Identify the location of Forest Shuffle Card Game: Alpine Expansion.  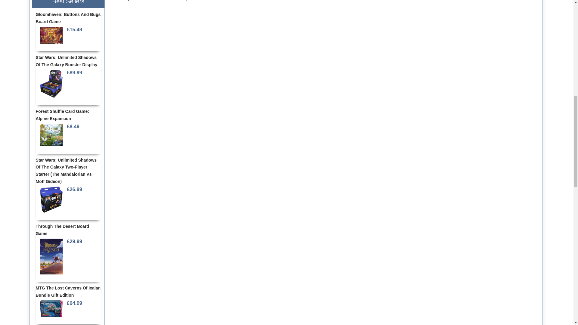
(51, 135).